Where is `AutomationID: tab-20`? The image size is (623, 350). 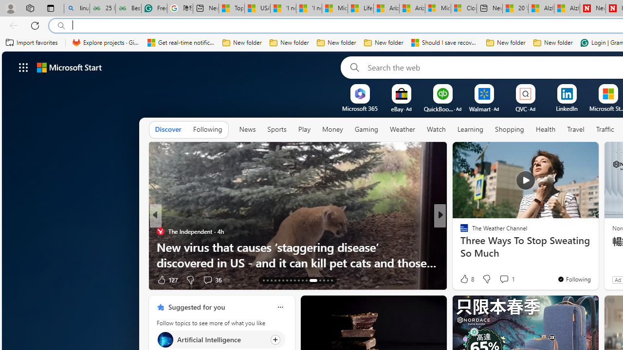
AutomationID: tab-20 is located at coordinates (290, 280).